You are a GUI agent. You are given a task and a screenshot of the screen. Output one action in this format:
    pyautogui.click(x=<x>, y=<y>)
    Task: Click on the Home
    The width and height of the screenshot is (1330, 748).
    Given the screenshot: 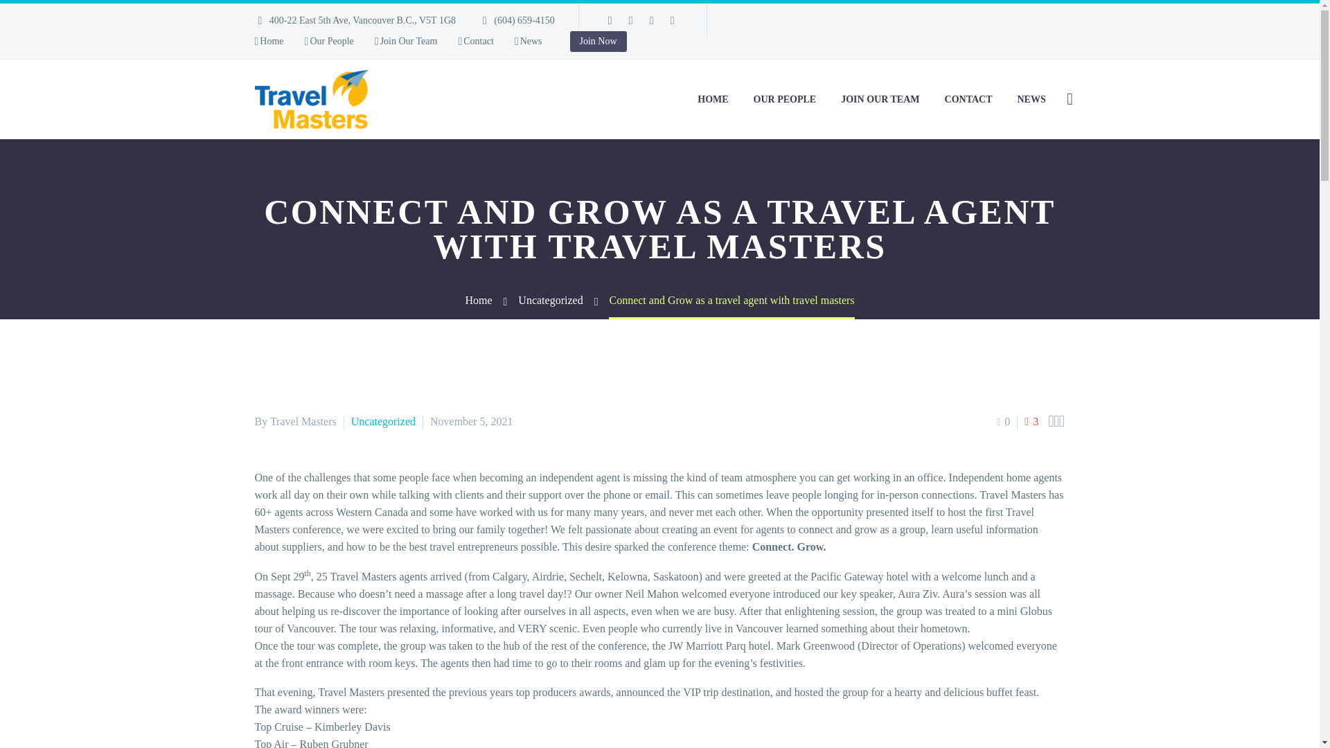 What is the action you would take?
    pyautogui.click(x=269, y=42)
    